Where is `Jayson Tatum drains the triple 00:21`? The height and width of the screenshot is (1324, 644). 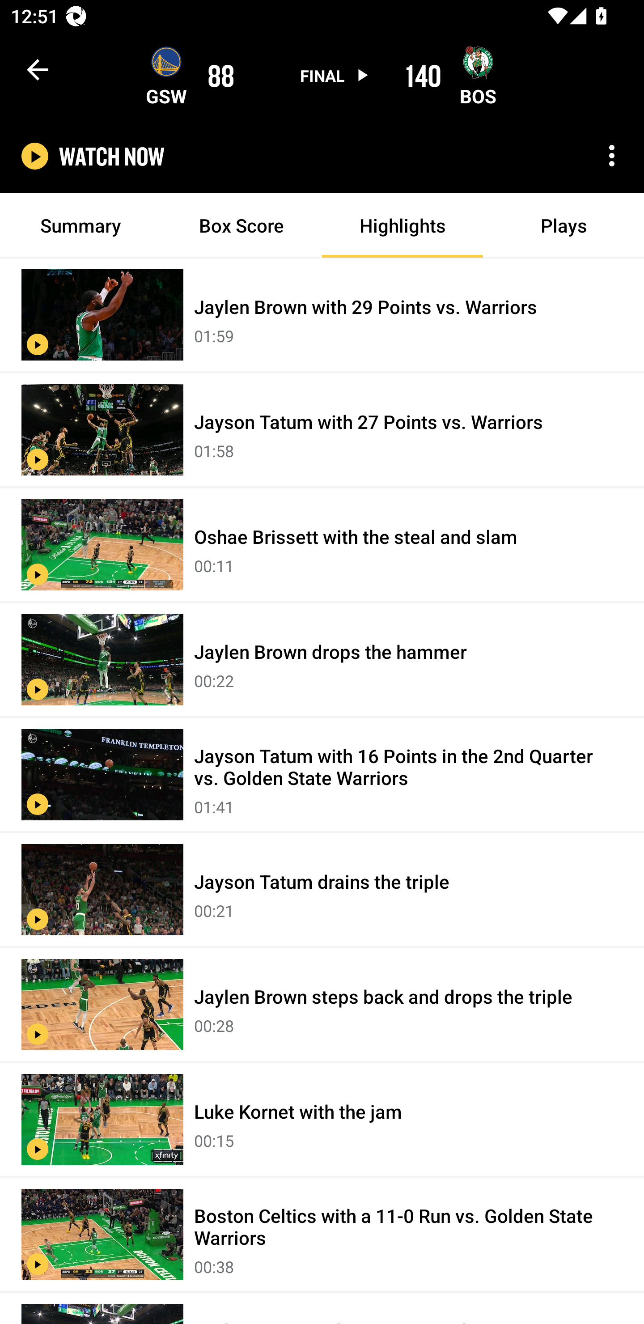 Jayson Tatum drains the triple 00:21 is located at coordinates (322, 890).